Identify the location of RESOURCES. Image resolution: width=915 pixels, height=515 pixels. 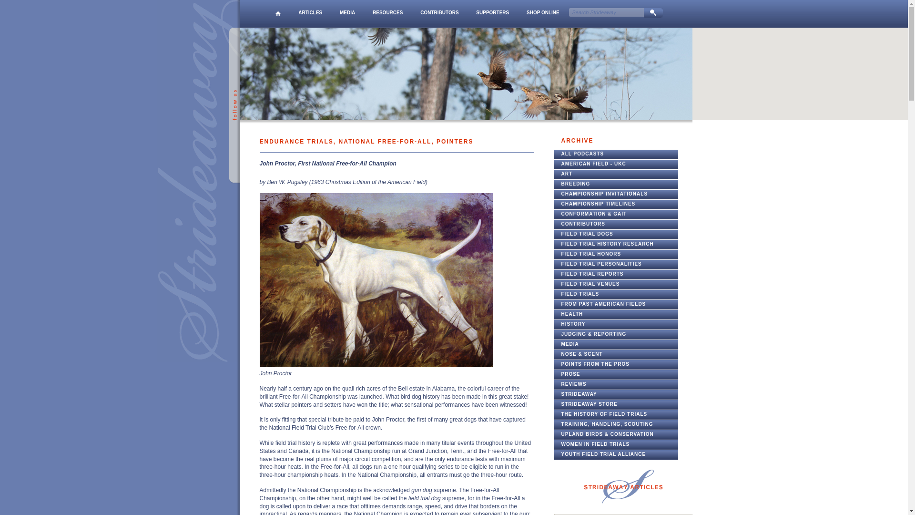
(387, 14).